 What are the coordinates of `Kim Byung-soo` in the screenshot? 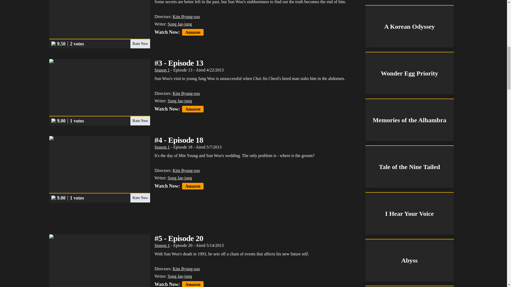 It's located at (186, 269).